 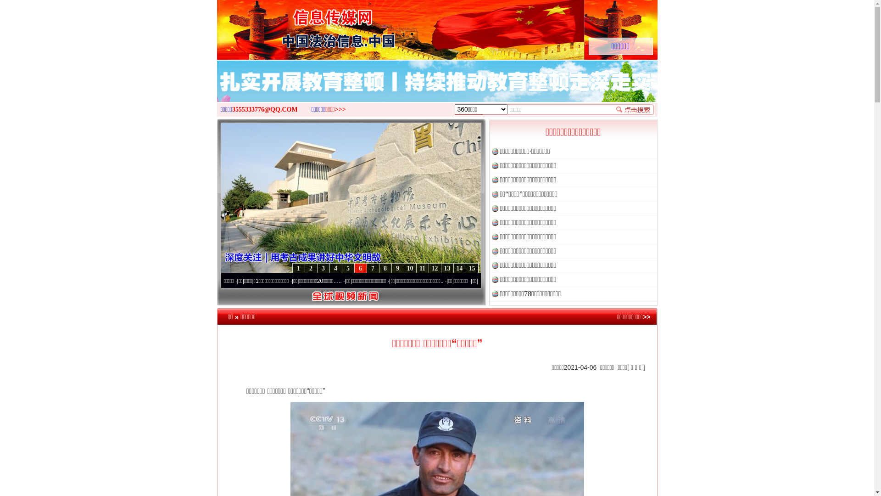 I want to click on 10, so click(x=410, y=268).